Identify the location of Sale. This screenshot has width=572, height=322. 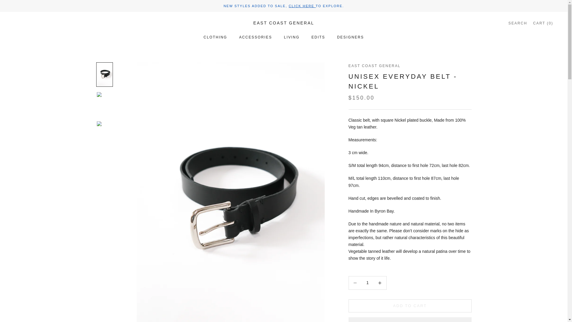
(302, 6).